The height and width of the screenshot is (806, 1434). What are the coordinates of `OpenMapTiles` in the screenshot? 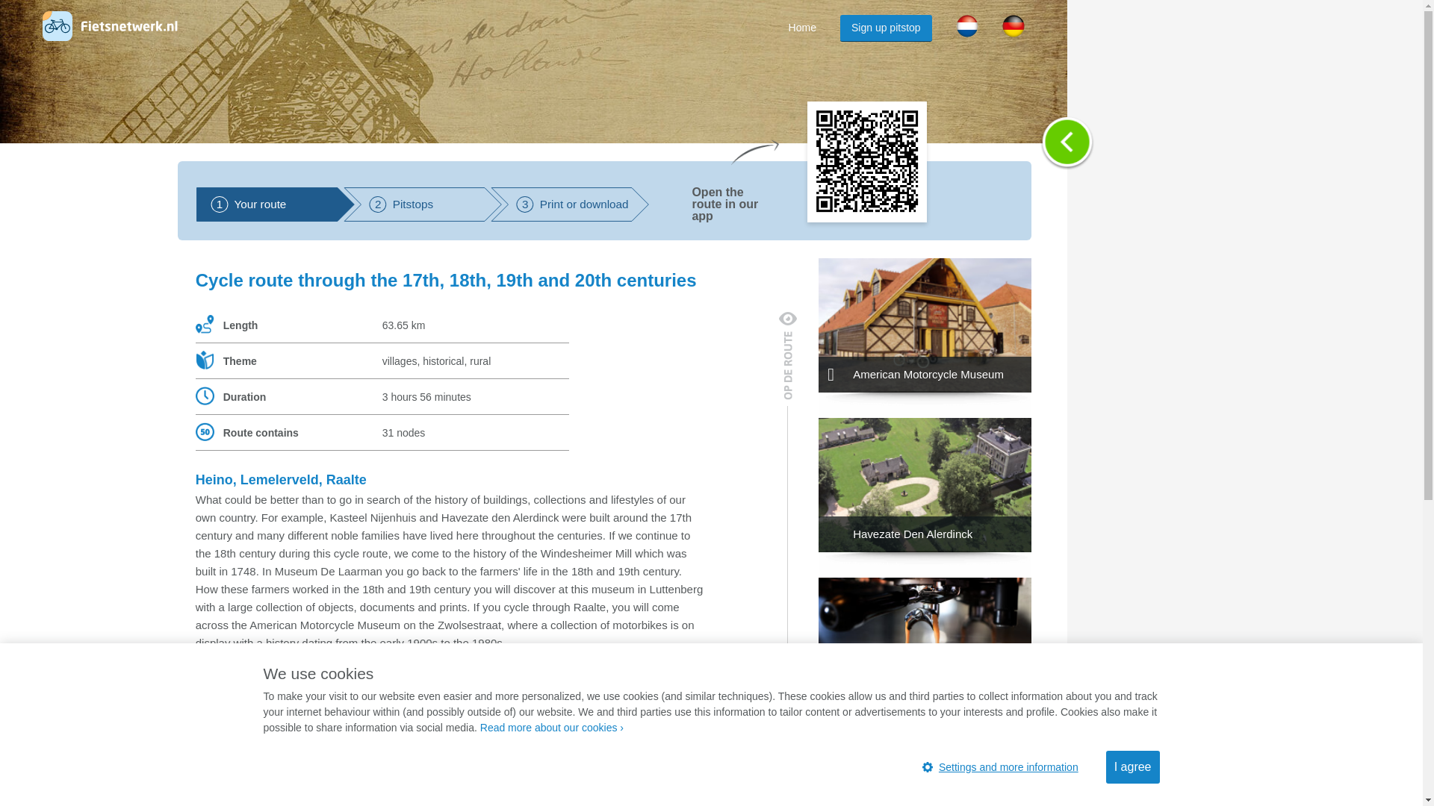 It's located at (423, 204).